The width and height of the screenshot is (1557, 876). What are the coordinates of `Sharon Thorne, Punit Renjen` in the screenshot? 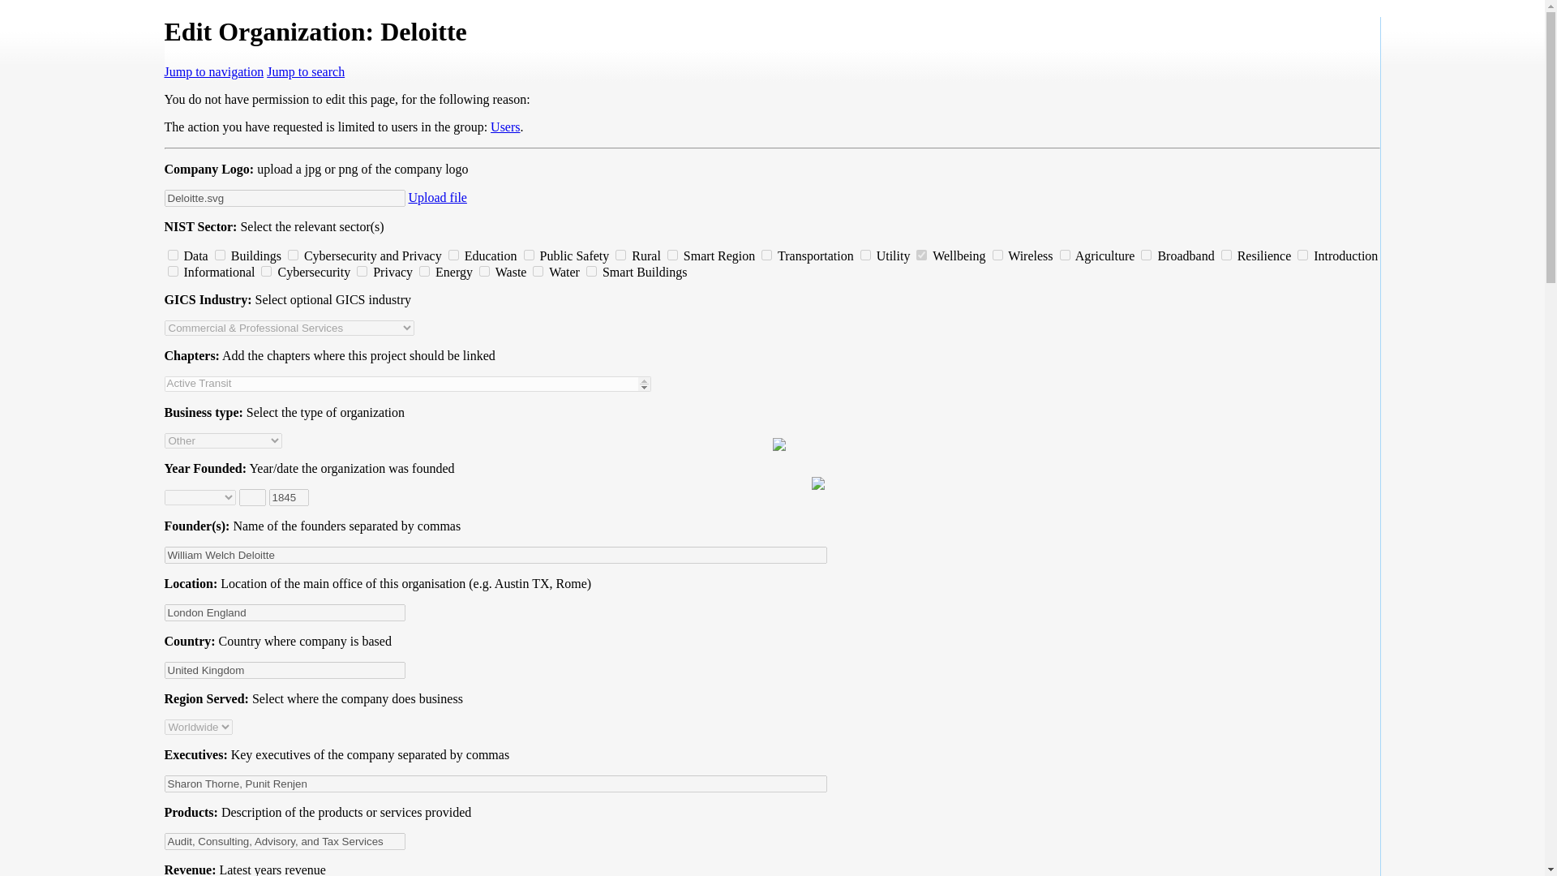 It's located at (495, 784).